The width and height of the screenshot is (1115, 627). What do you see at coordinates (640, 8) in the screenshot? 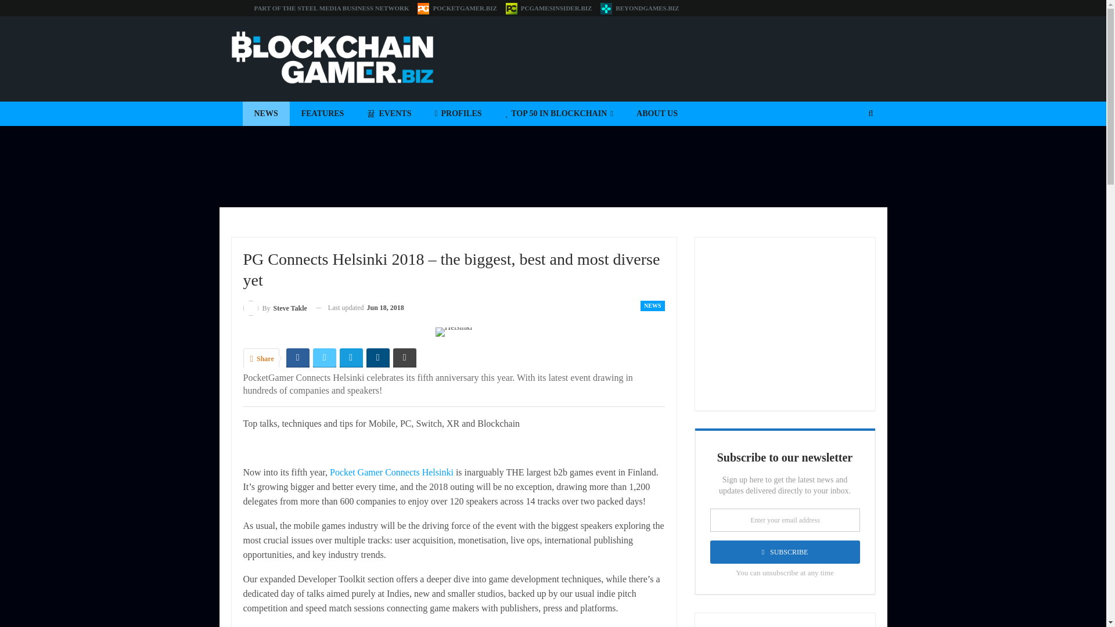
I see `BEYONDGAMES.BIZ` at bounding box center [640, 8].